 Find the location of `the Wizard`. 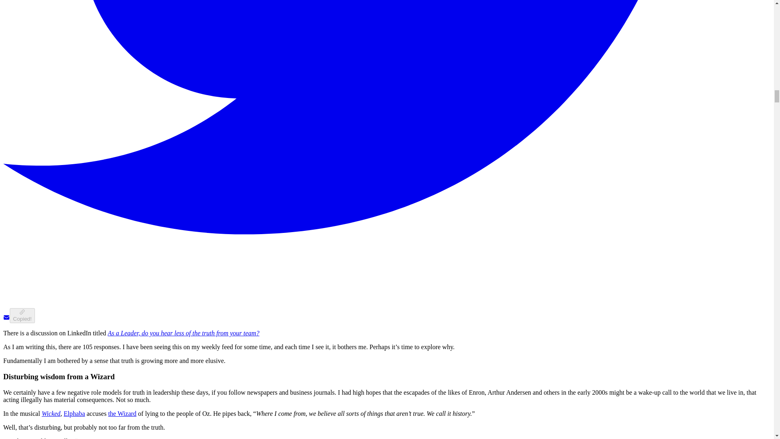

the Wizard is located at coordinates (122, 413).